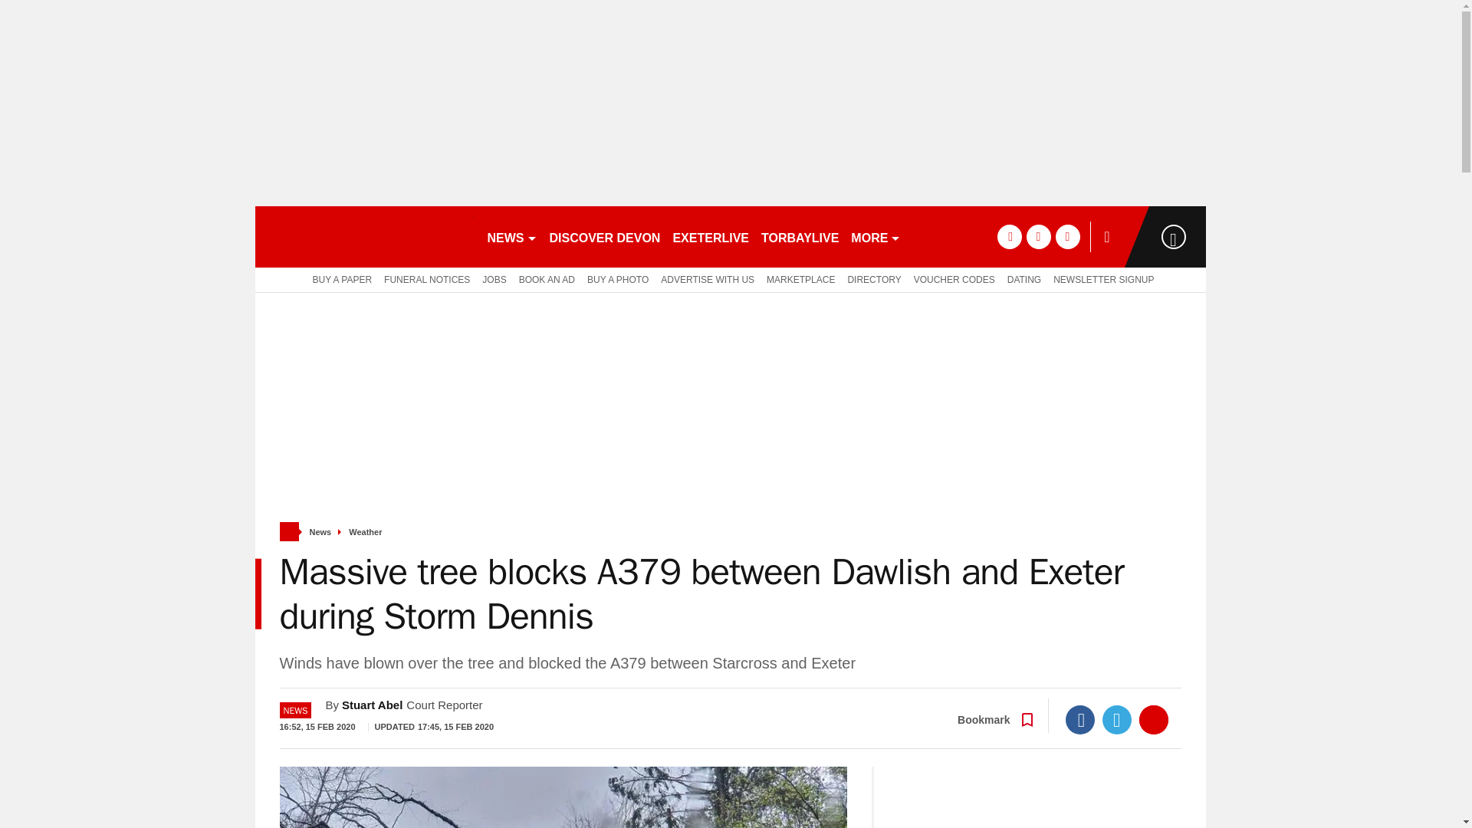 The height and width of the screenshot is (828, 1472). Describe the element at coordinates (1117, 719) in the screenshot. I see `Twitter` at that location.